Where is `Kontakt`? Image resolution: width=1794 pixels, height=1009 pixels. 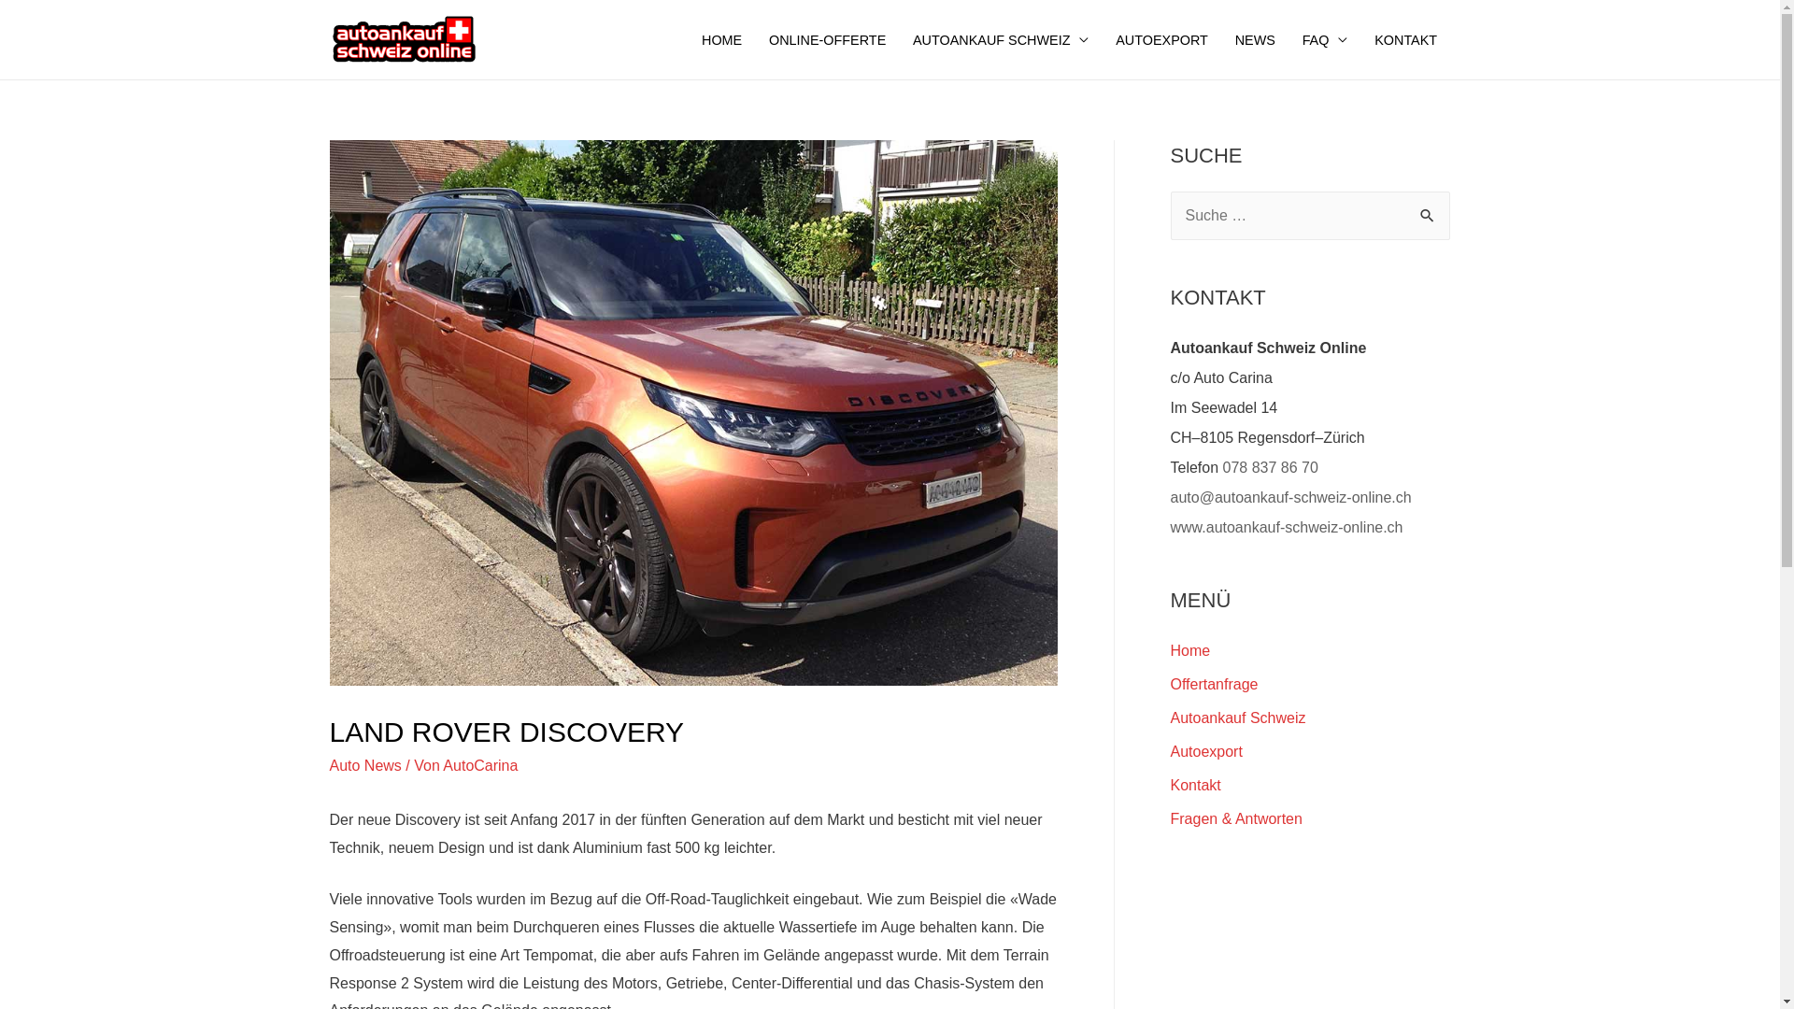 Kontakt is located at coordinates (1195, 785).